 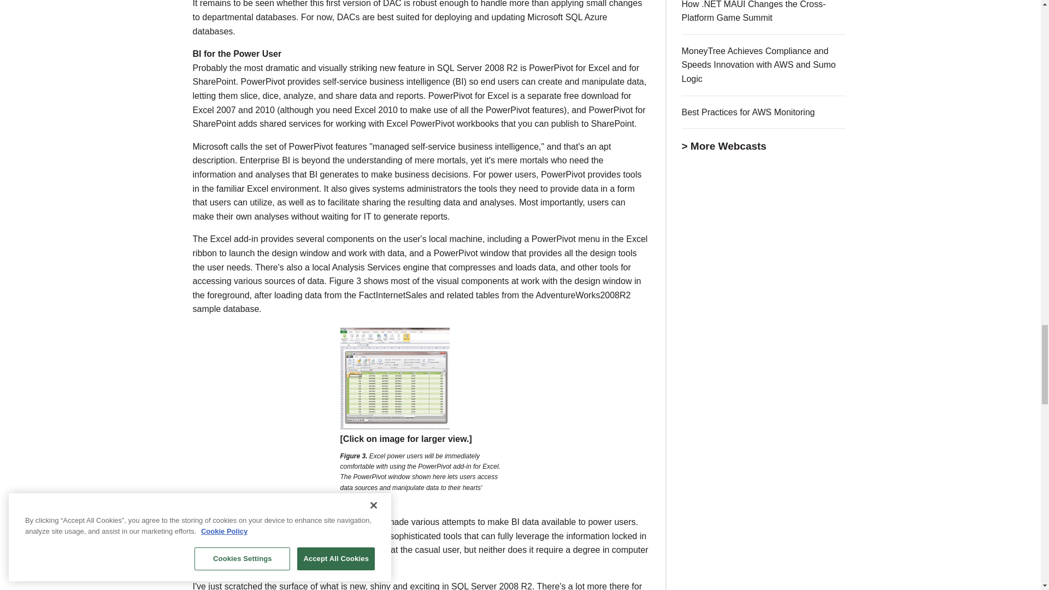 What do you see at coordinates (764, 260) in the screenshot?
I see `3rd party ad content` at bounding box center [764, 260].